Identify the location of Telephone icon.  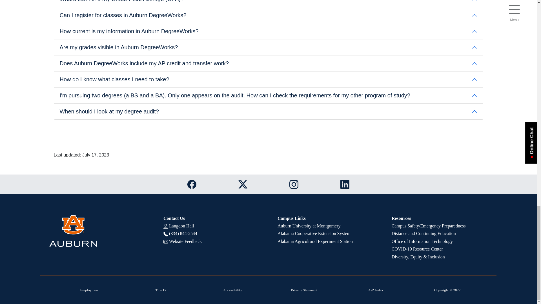
(165, 234).